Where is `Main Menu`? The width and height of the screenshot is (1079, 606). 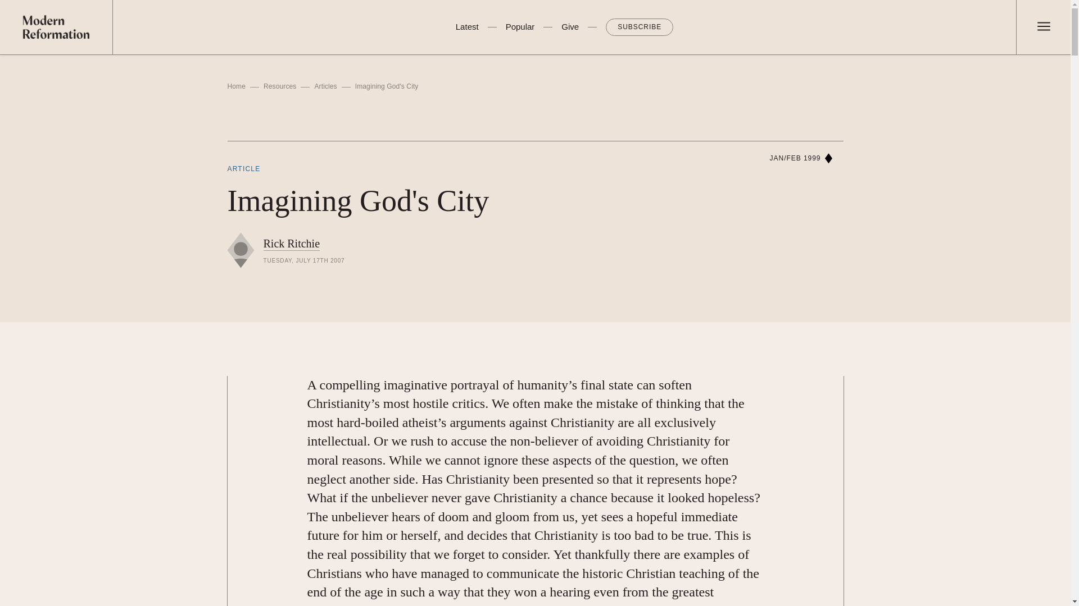
Main Menu is located at coordinates (1043, 31).